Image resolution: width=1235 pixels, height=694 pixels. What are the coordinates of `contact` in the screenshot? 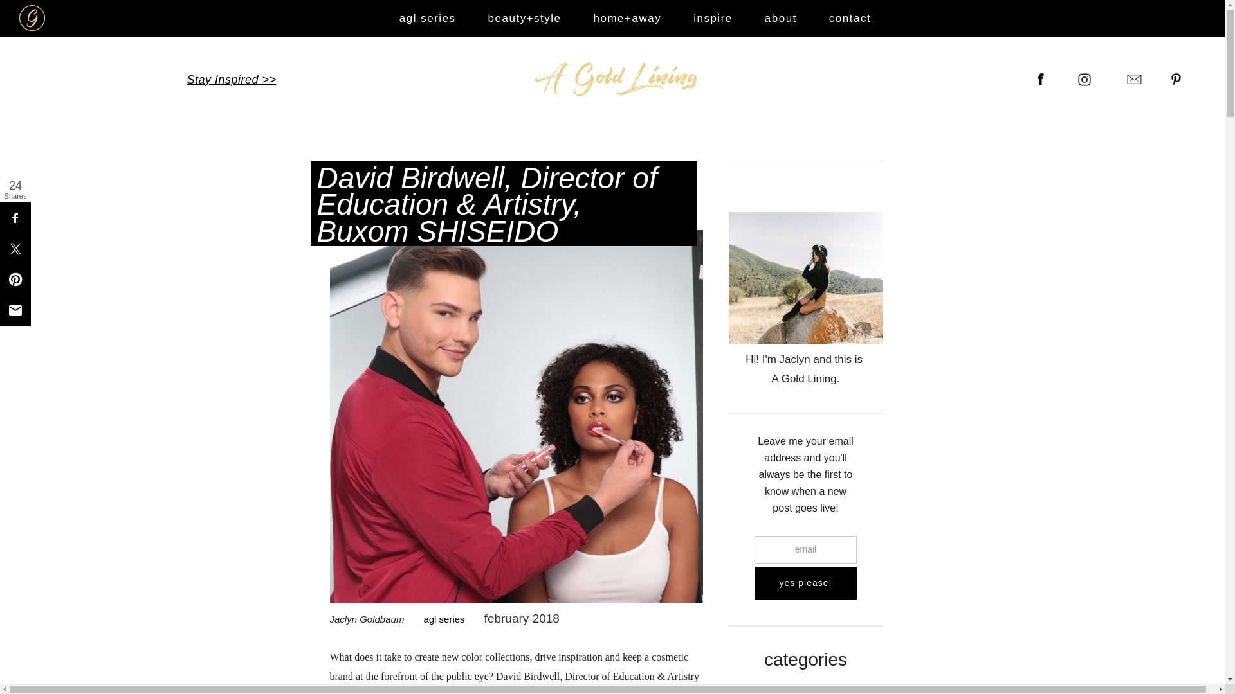 It's located at (849, 18).